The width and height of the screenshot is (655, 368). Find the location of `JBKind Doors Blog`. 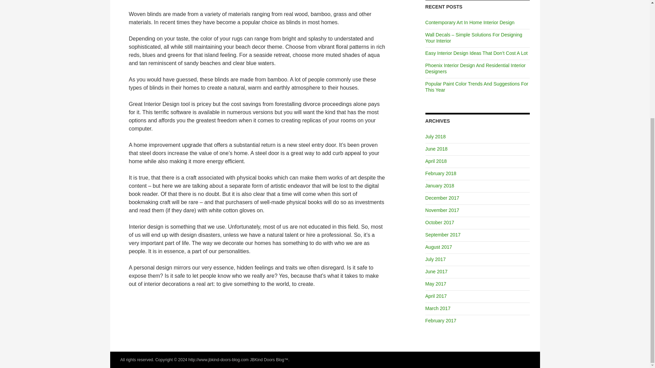

JBKind Doors Blog is located at coordinates (267, 359).